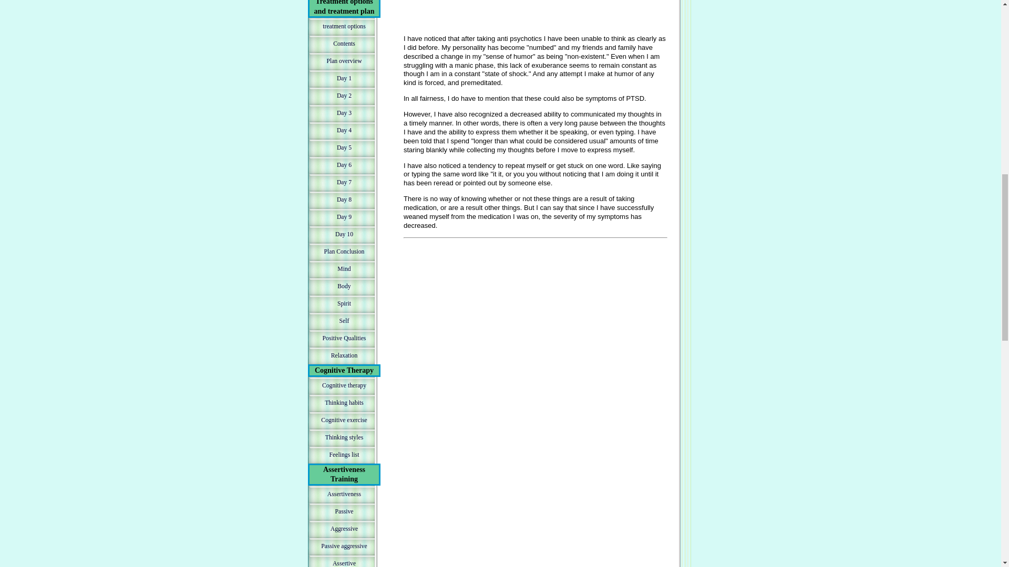 The image size is (1009, 567). I want to click on Day 9, so click(344, 217).